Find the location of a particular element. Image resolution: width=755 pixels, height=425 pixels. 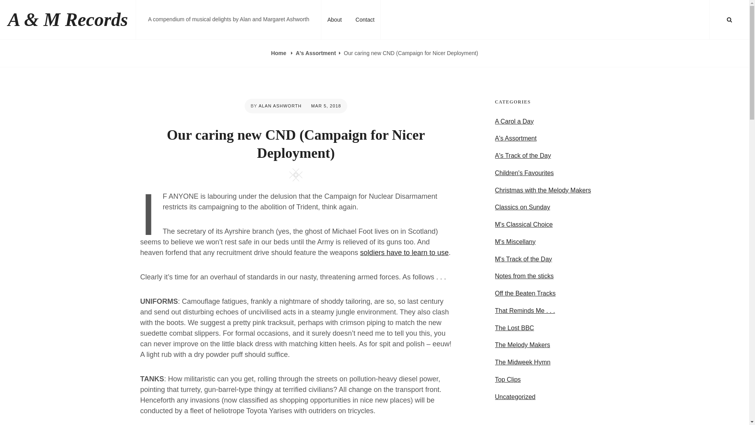

About is located at coordinates (334, 20).